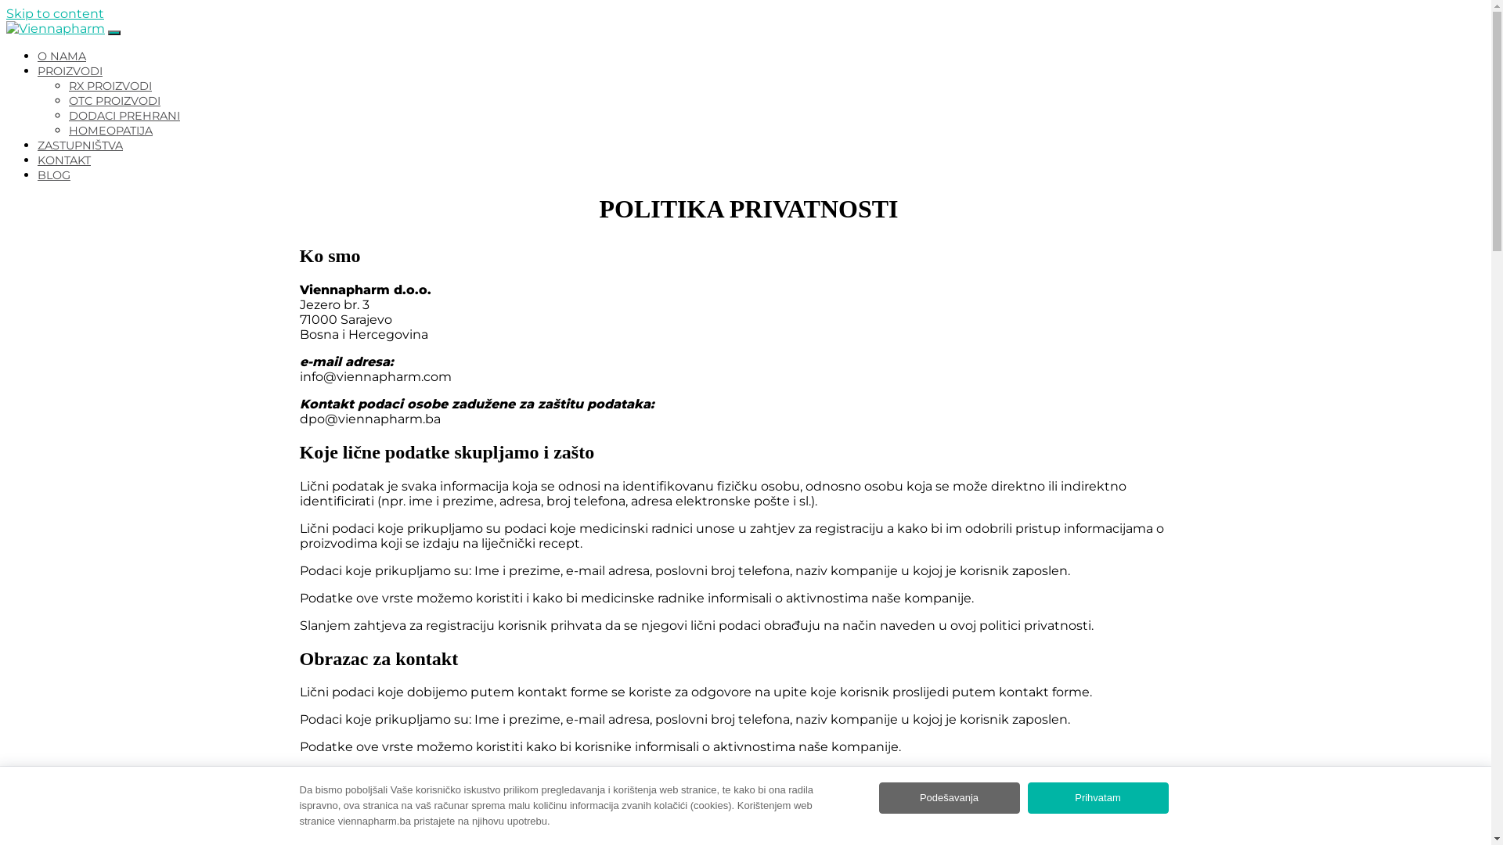  I want to click on KONTAKT, so click(64, 160).